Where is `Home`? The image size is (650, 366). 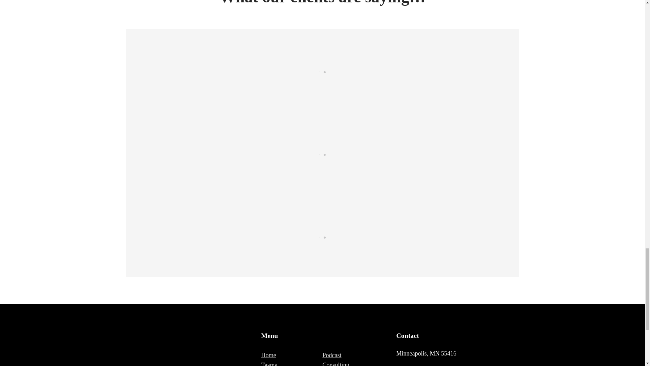
Home is located at coordinates (269, 355).